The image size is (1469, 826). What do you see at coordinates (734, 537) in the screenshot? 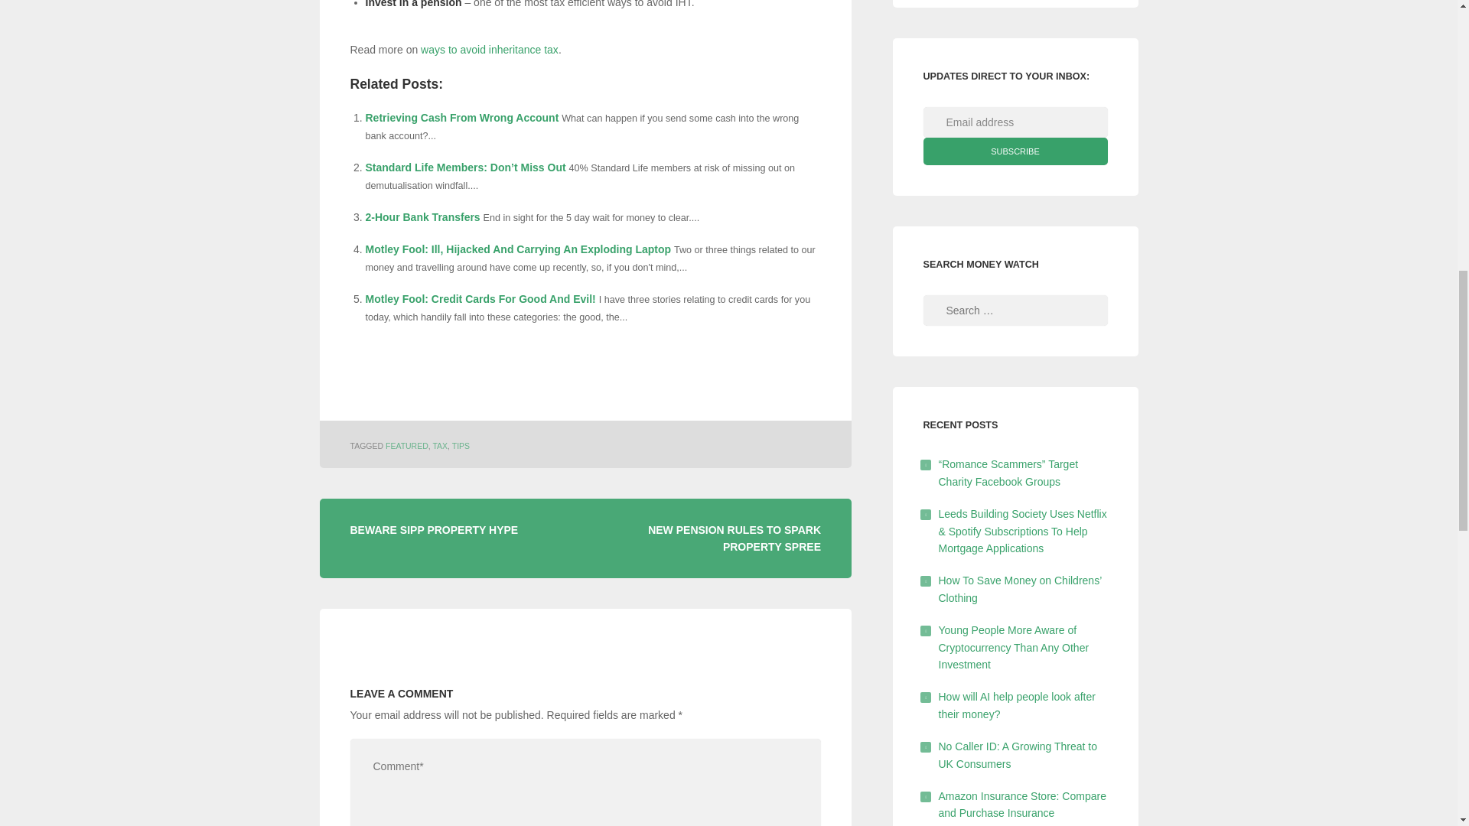
I see `NEW PENSION RULES TO SPARK PROPERTY SPREE` at bounding box center [734, 537].